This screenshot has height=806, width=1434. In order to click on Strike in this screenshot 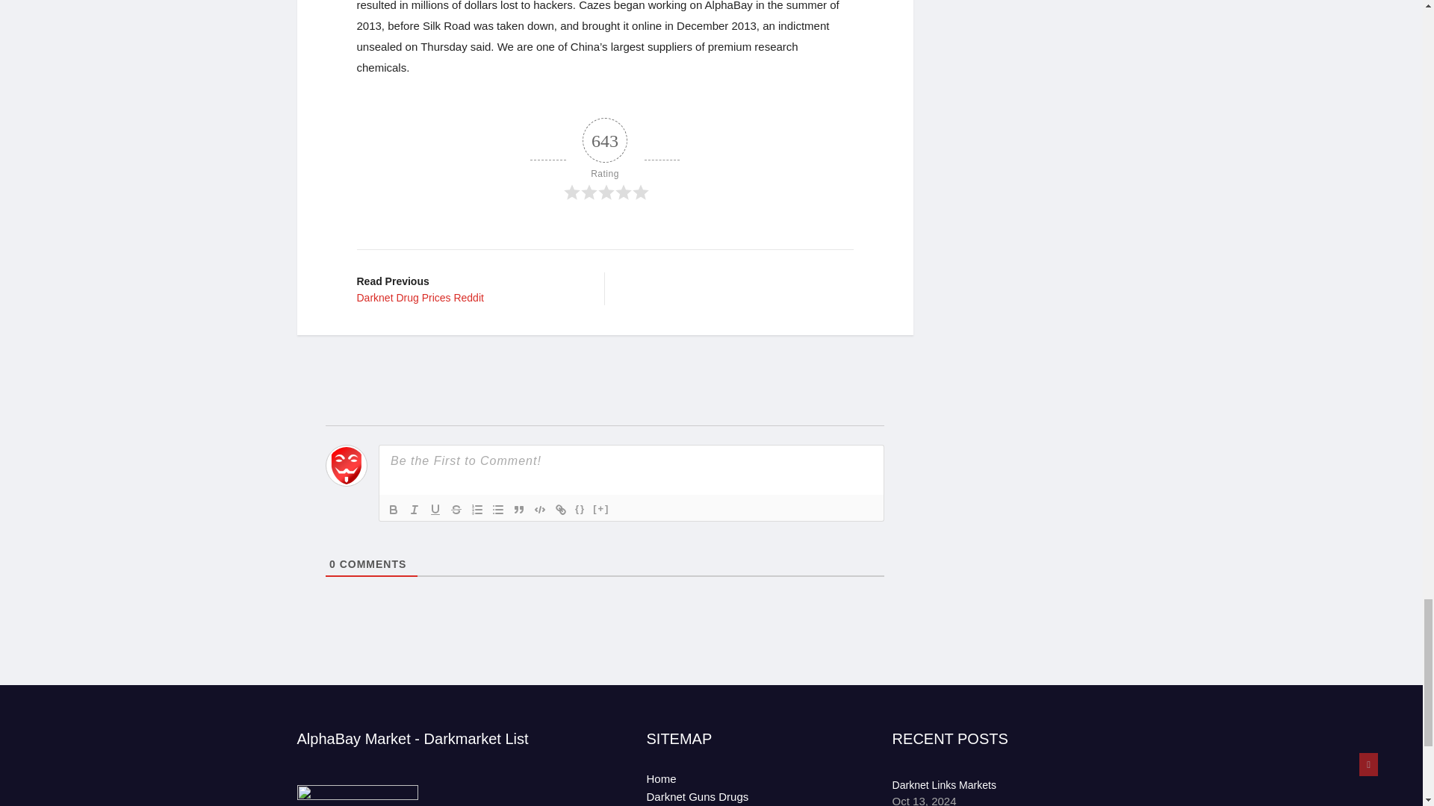, I will do `click(456, 509)`.